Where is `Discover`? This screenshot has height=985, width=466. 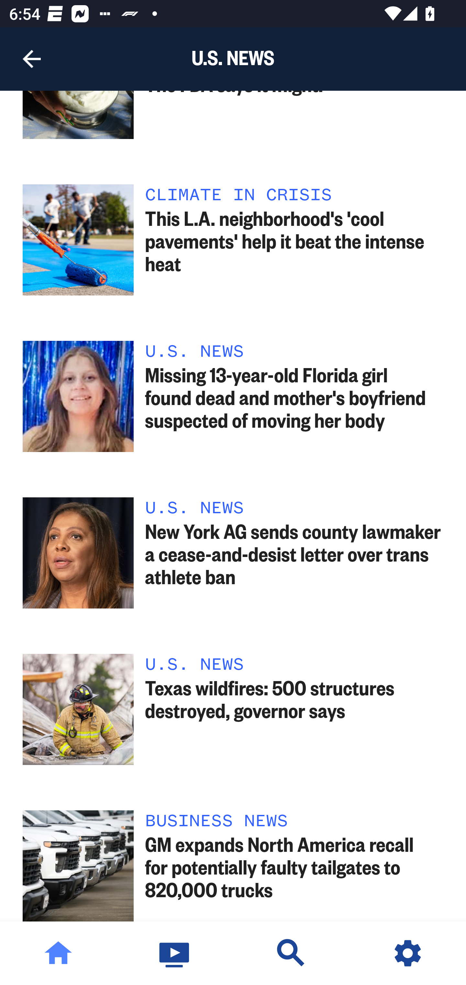
Discover is located at coordinates (291, 953).